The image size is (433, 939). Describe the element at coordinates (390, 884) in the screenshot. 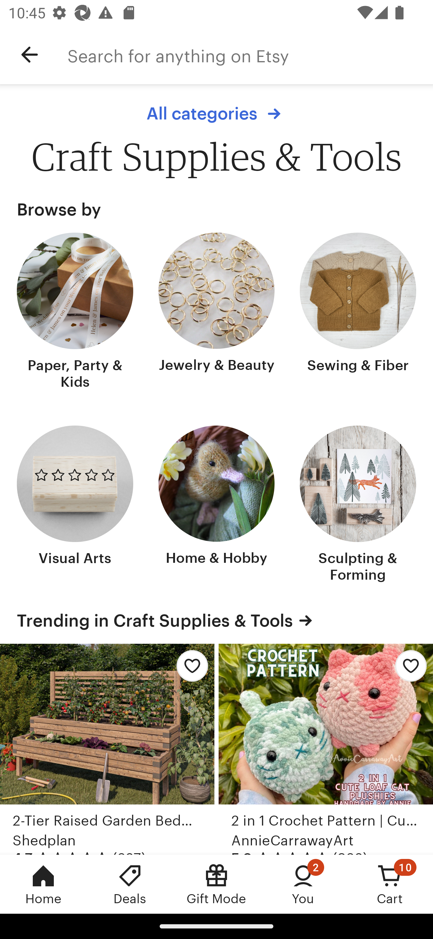

I see `Cart, 10 new notifications Cart` at that location.